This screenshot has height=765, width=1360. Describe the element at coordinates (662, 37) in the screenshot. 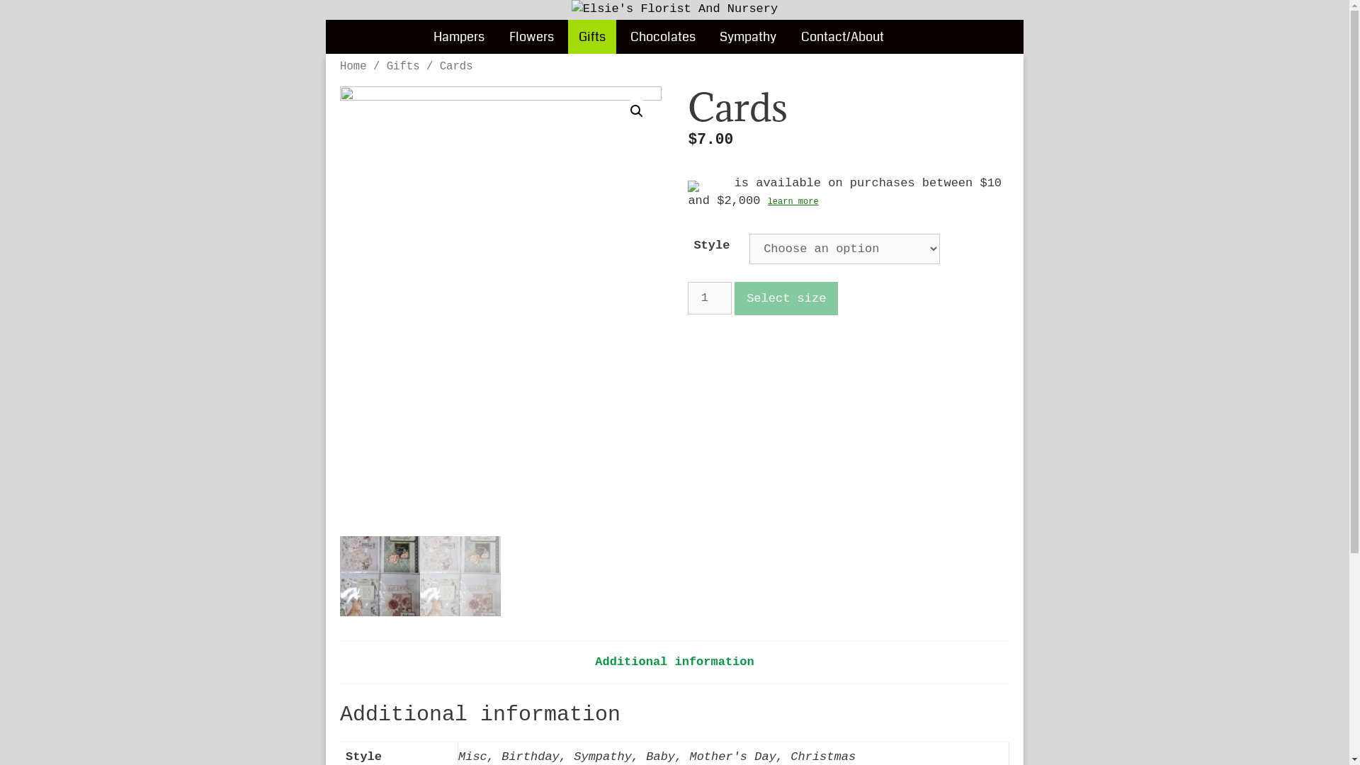

I see `Chocolates` at that location.